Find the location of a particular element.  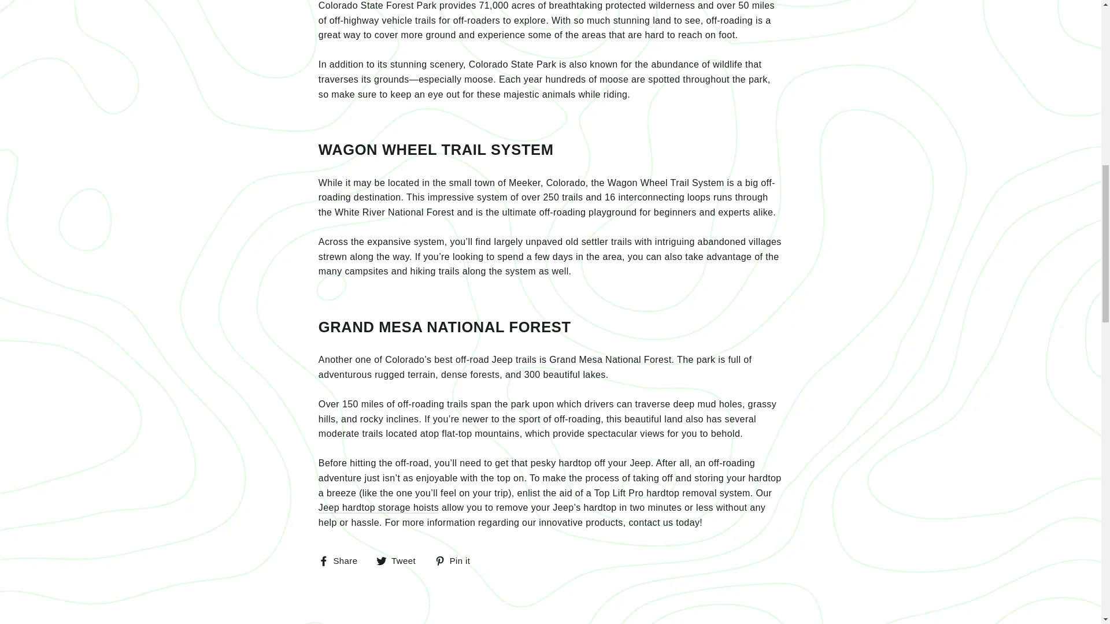

Share on Facebook is located at coordinates (342, 560).